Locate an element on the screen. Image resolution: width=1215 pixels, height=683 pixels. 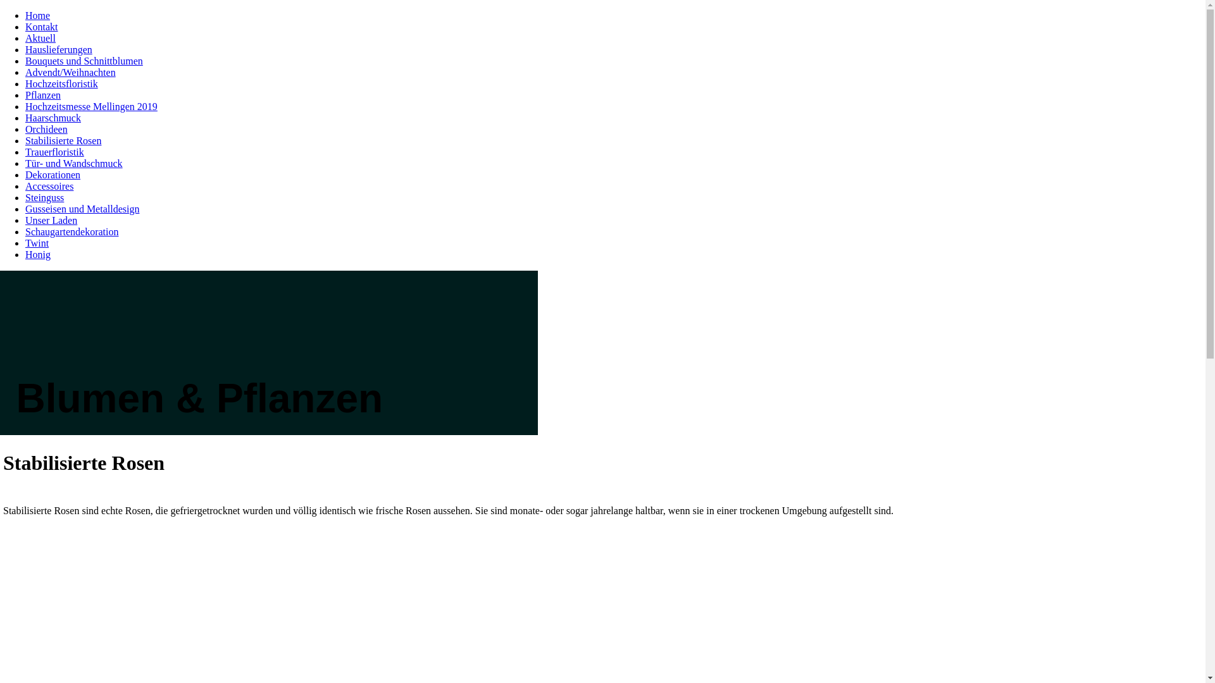
Orchideen is located at coordinates (47, 129).